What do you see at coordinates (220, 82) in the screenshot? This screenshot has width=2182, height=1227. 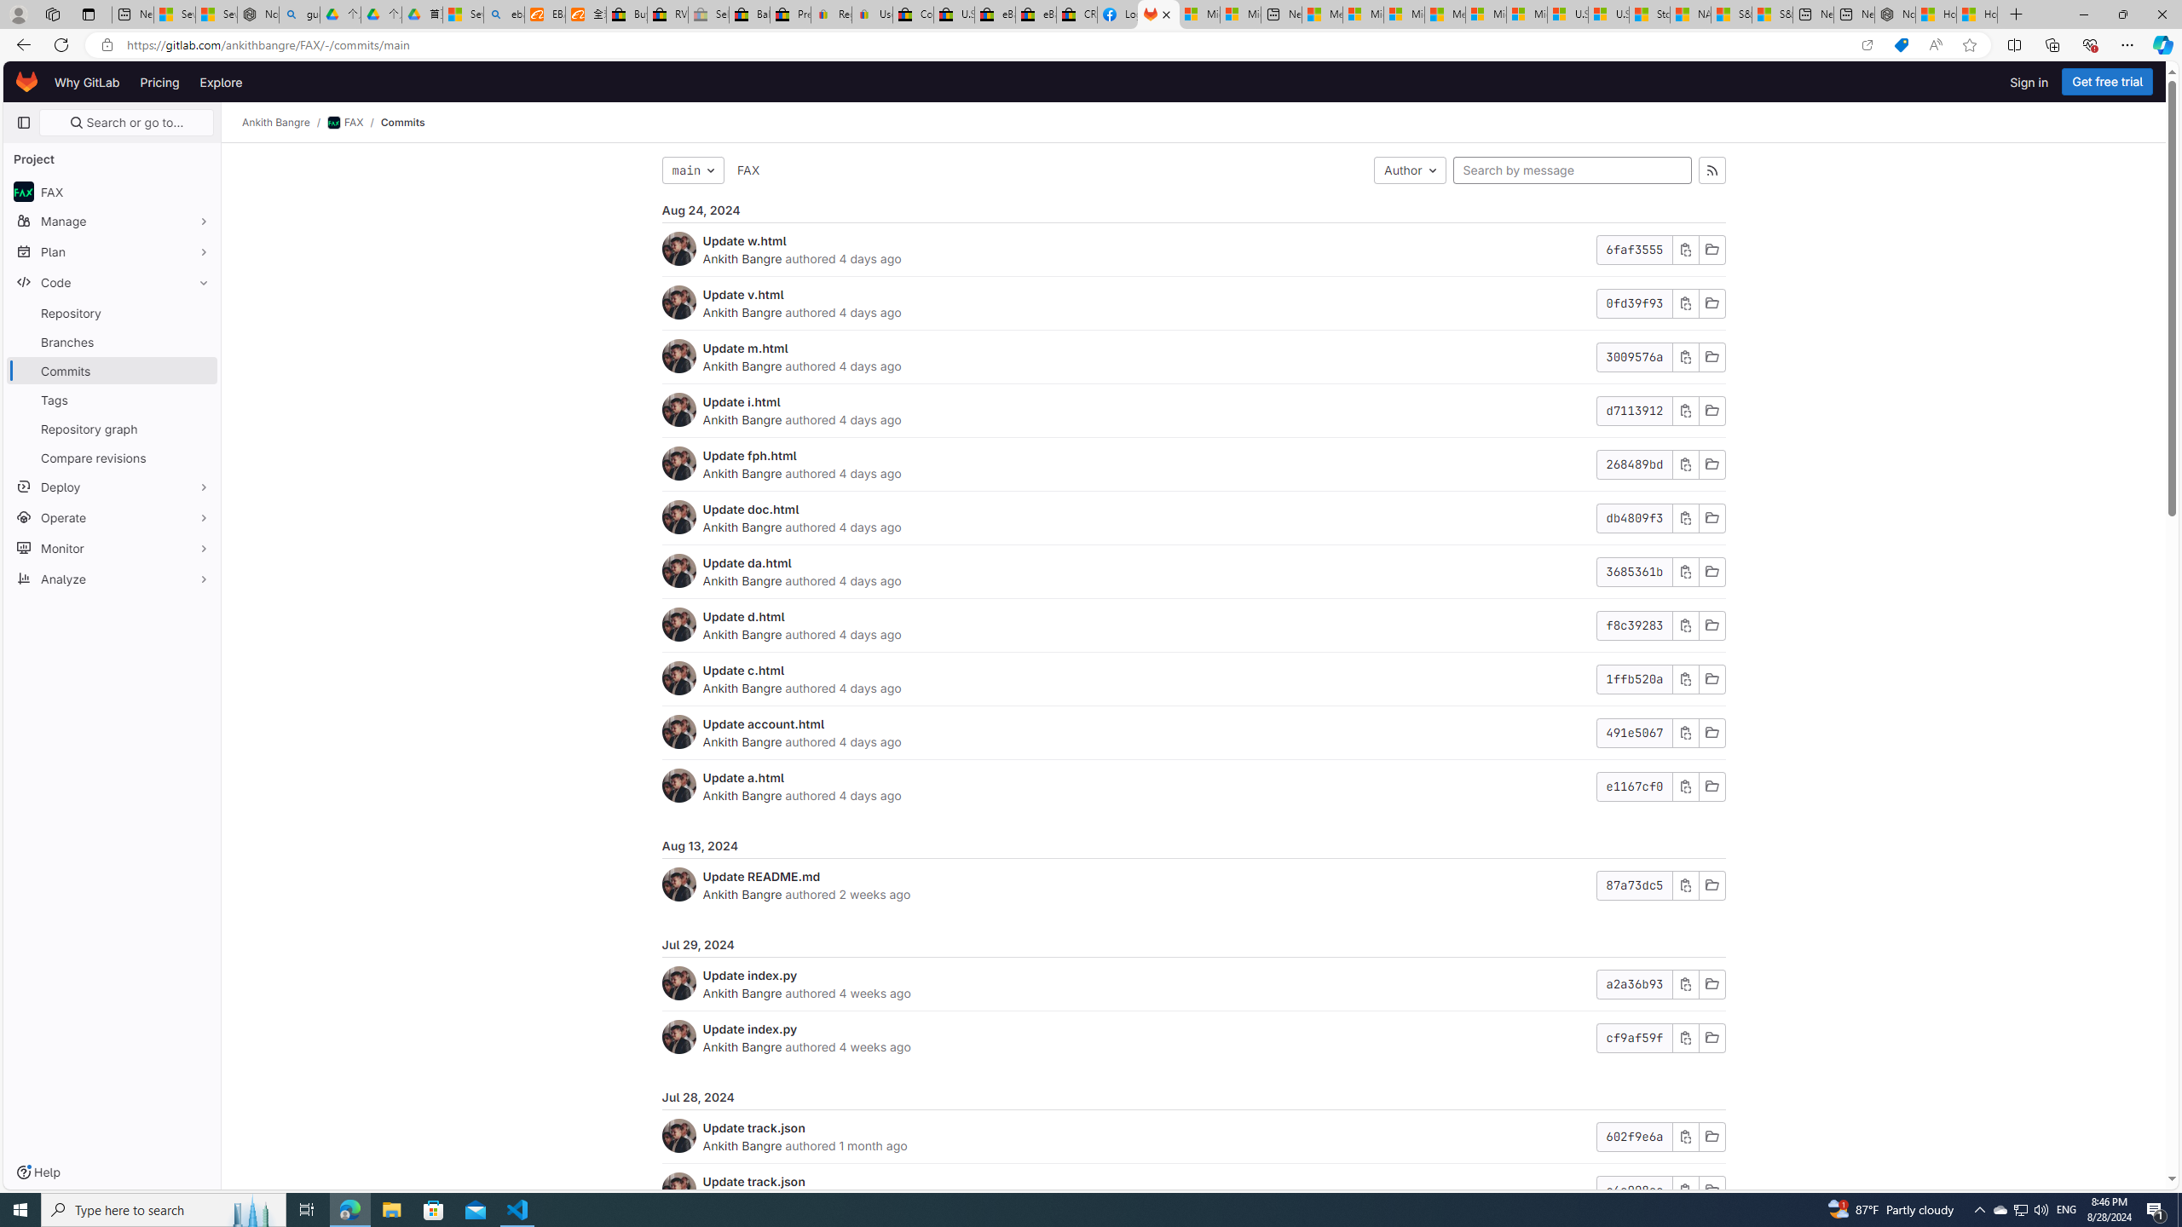 I see `Explore` at bounding box center [220, 82].